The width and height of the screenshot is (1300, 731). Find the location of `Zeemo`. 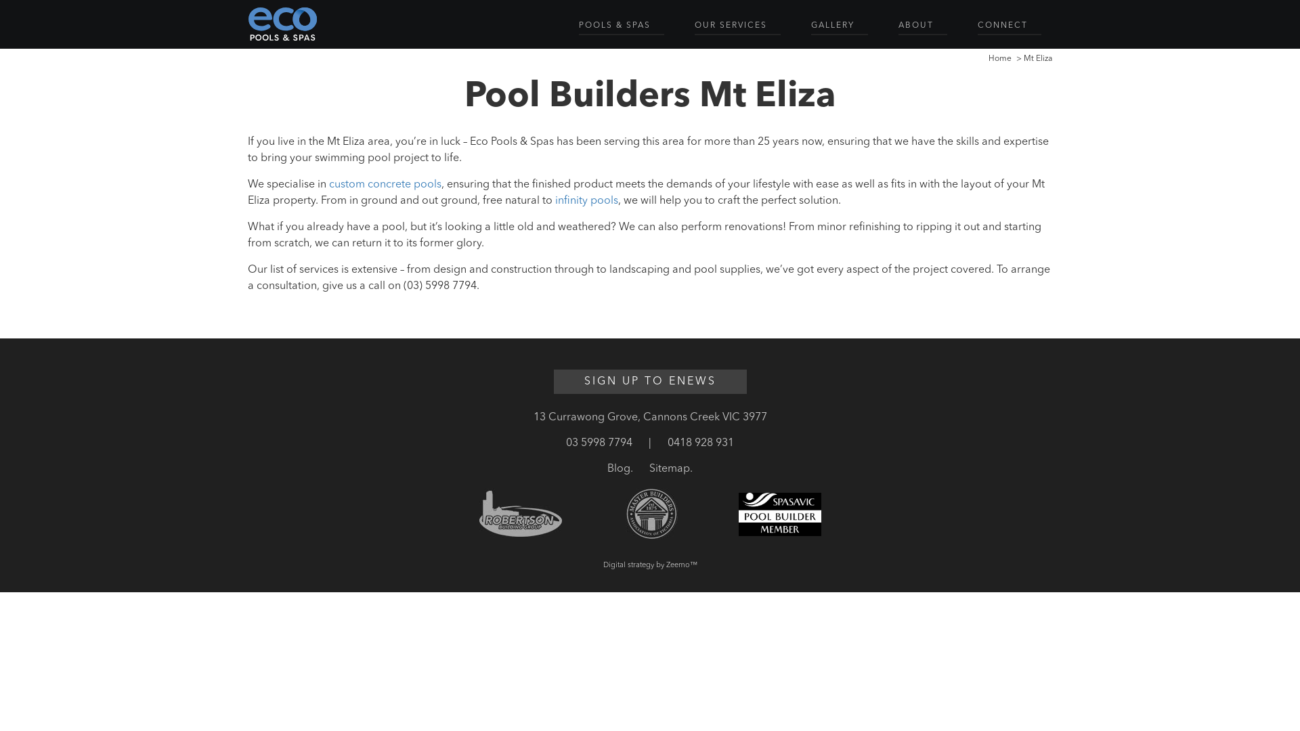

Zeemo is located at coordinates (678, 566).